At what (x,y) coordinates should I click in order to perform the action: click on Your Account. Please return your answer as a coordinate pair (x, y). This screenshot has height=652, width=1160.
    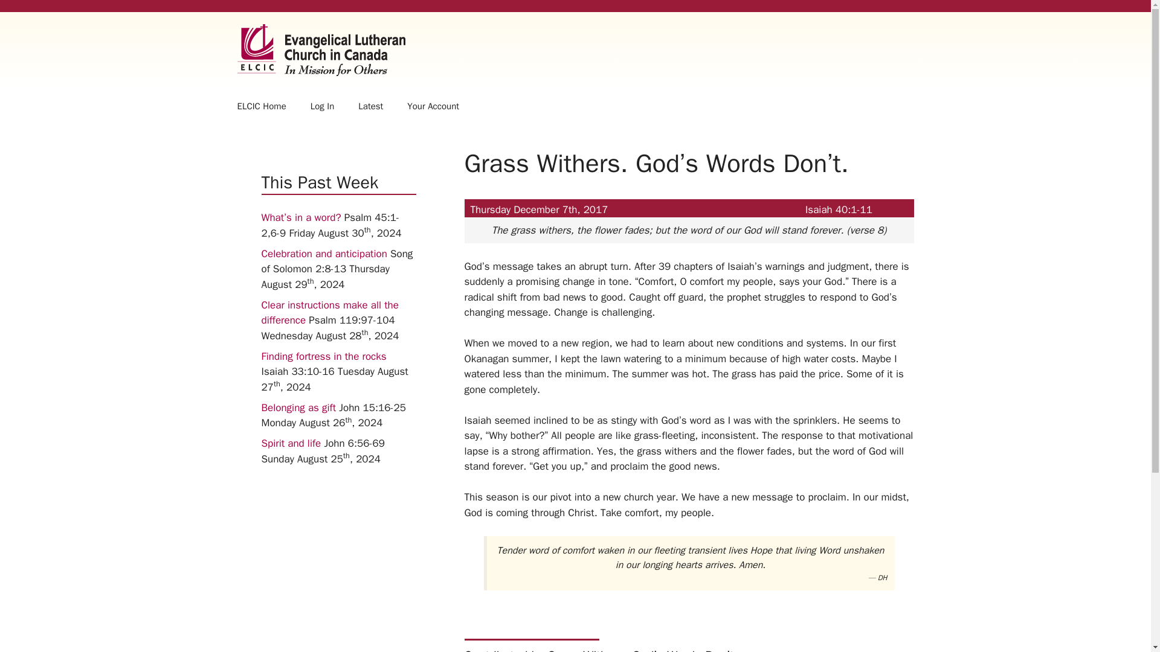
    Looking at the image, I should click on (433, 106).